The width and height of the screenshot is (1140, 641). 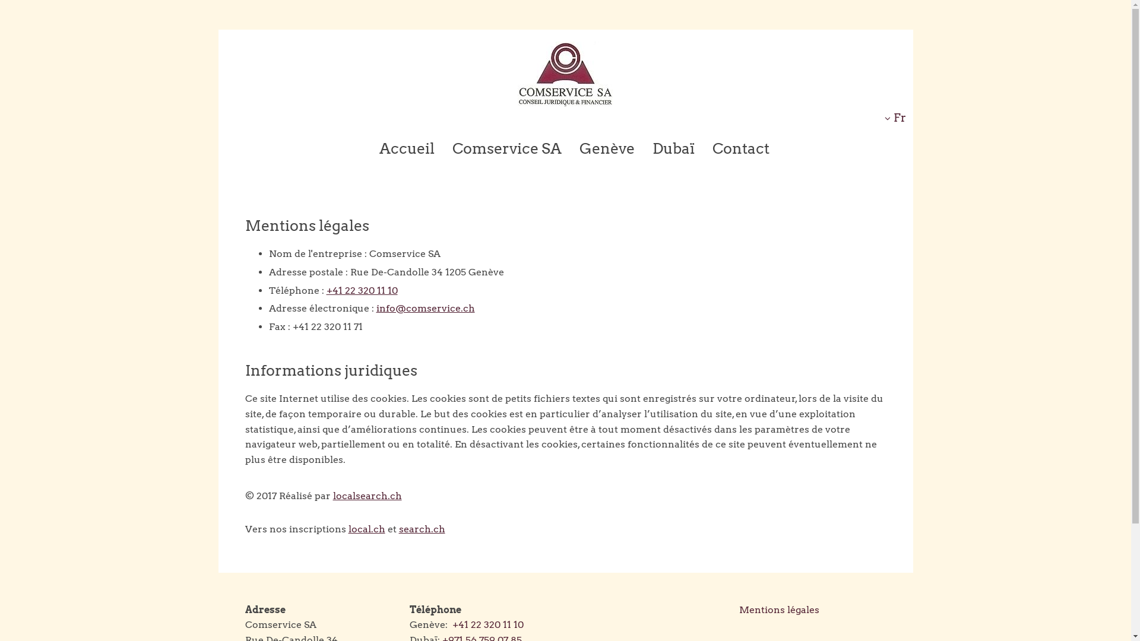 What do you see at coordinates (362, 291) in the screenshot?
I see `+41 22 320 11 10` at bounding box center [362, 291].